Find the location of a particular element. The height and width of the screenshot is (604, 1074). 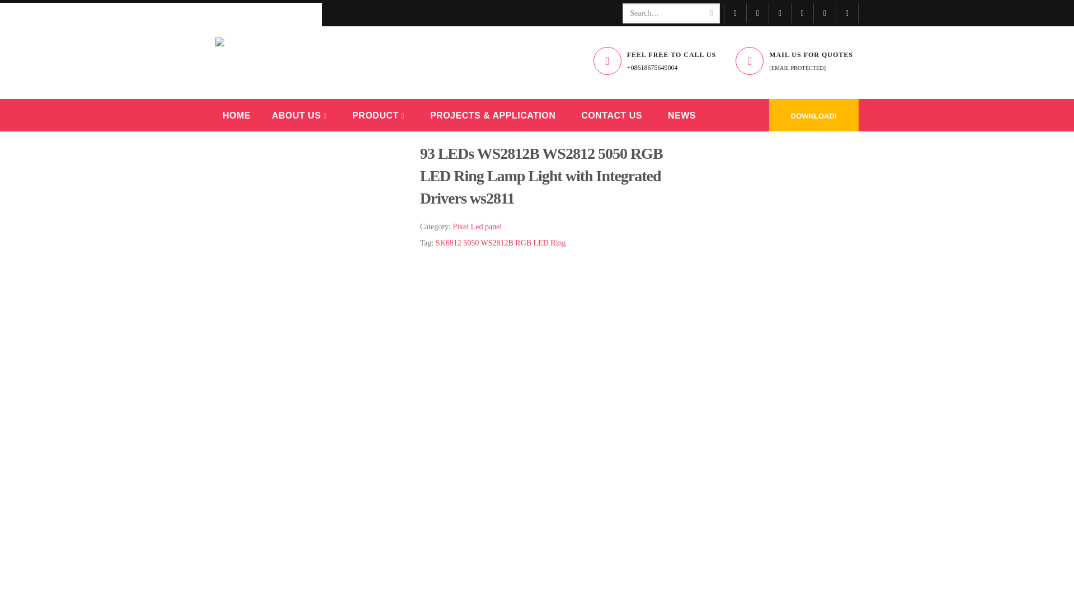

HOME is located at coordinates (236, 115).